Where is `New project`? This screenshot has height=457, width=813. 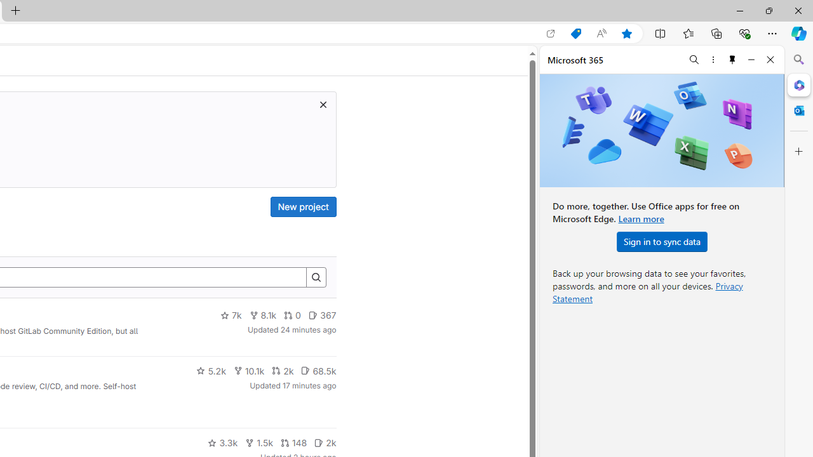 New project is located at coordinates (302, 207).